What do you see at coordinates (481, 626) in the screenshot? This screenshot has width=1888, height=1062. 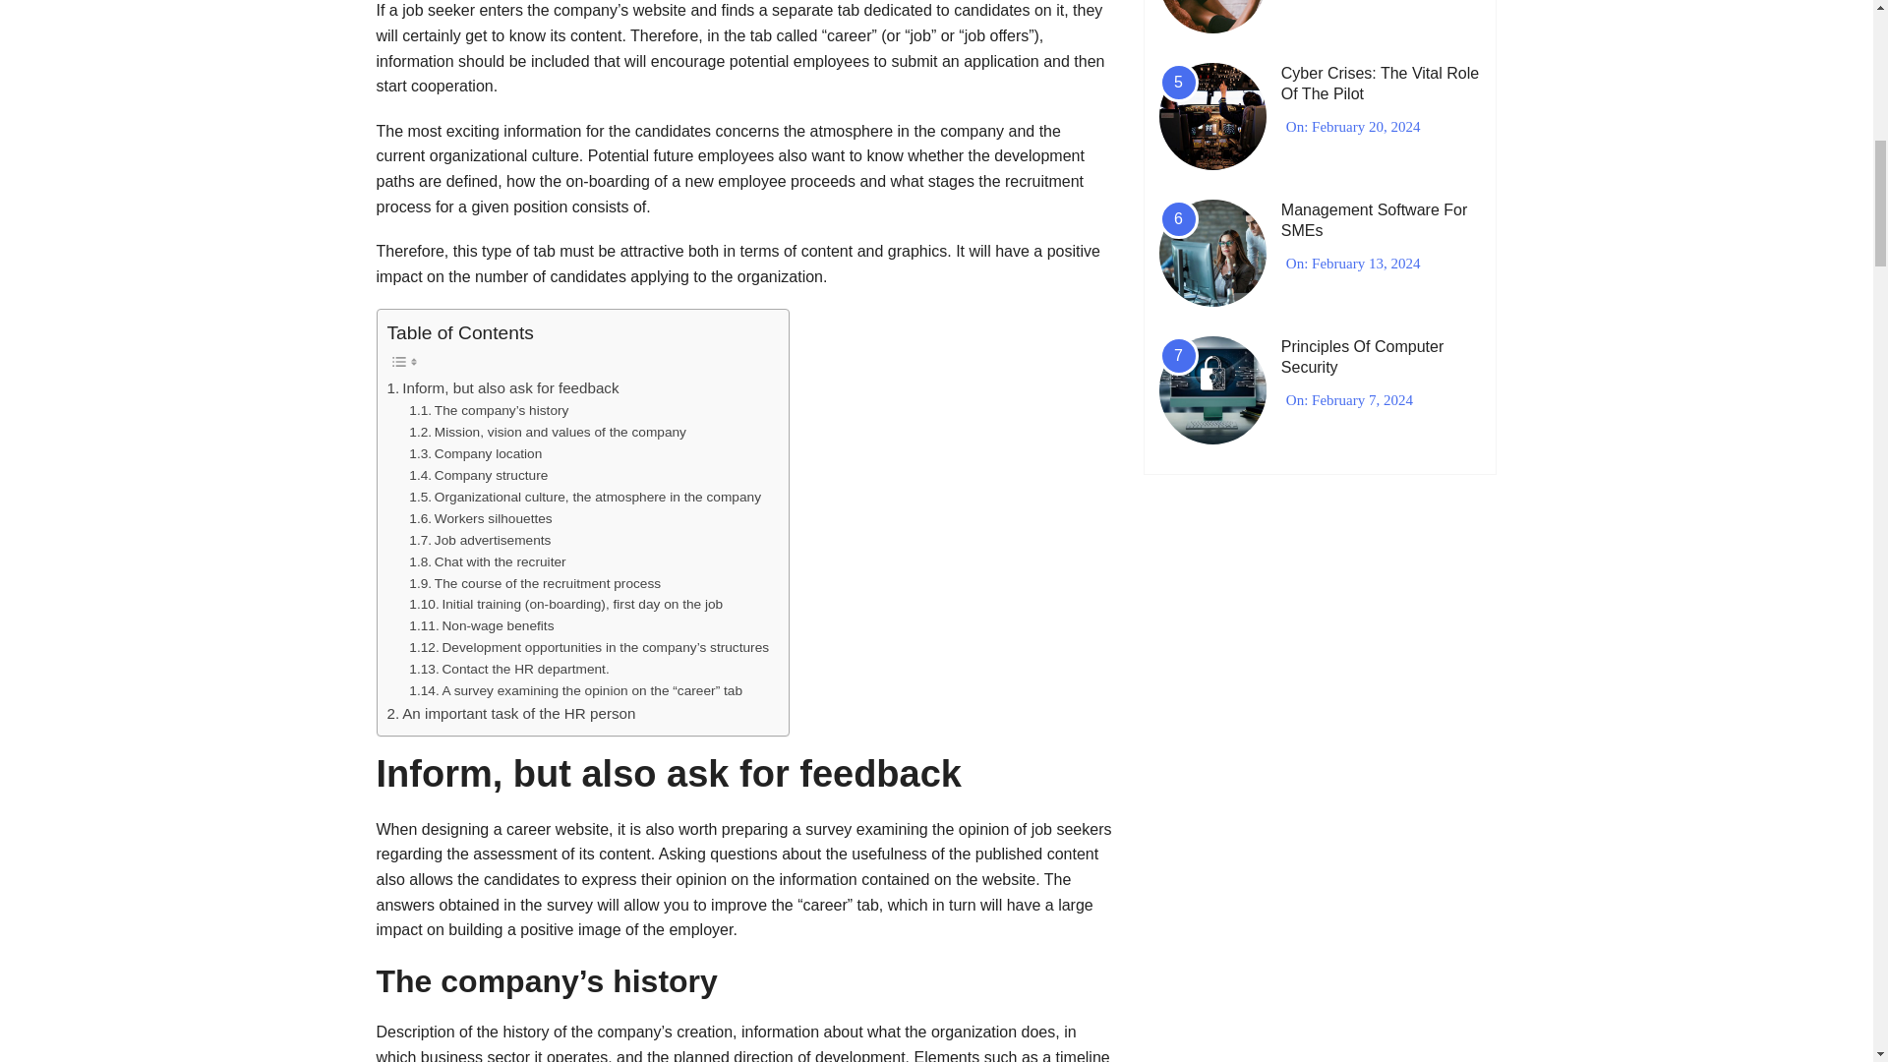 I see `Non-wage benefits` at bounding box center [481, 626].